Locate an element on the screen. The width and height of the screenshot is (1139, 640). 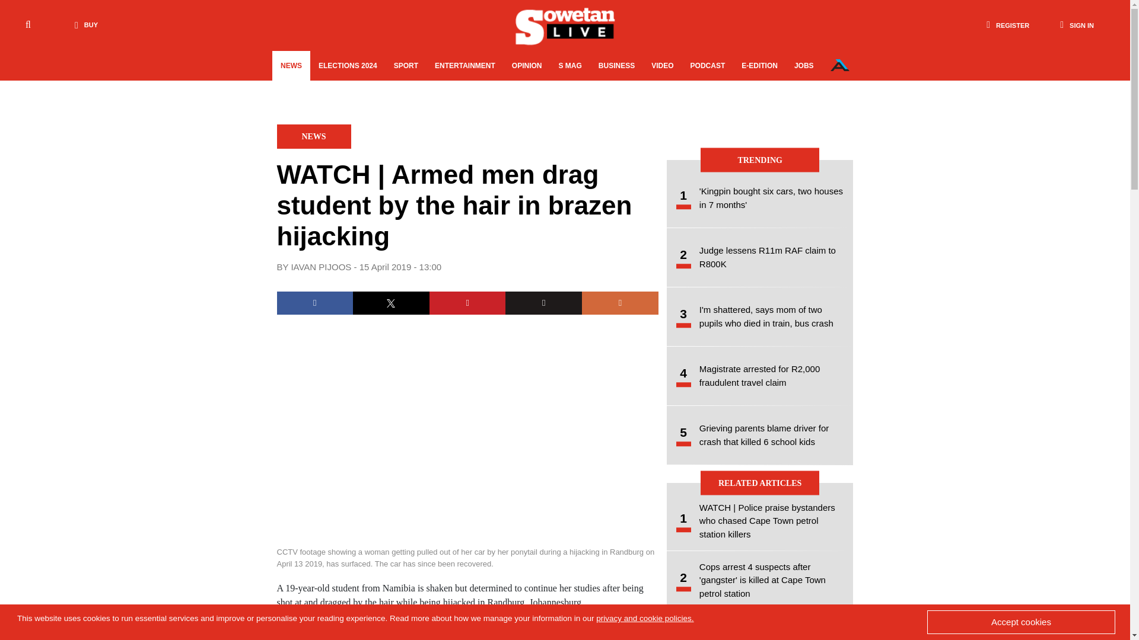
OPINION is located at coordinates (527, 66).